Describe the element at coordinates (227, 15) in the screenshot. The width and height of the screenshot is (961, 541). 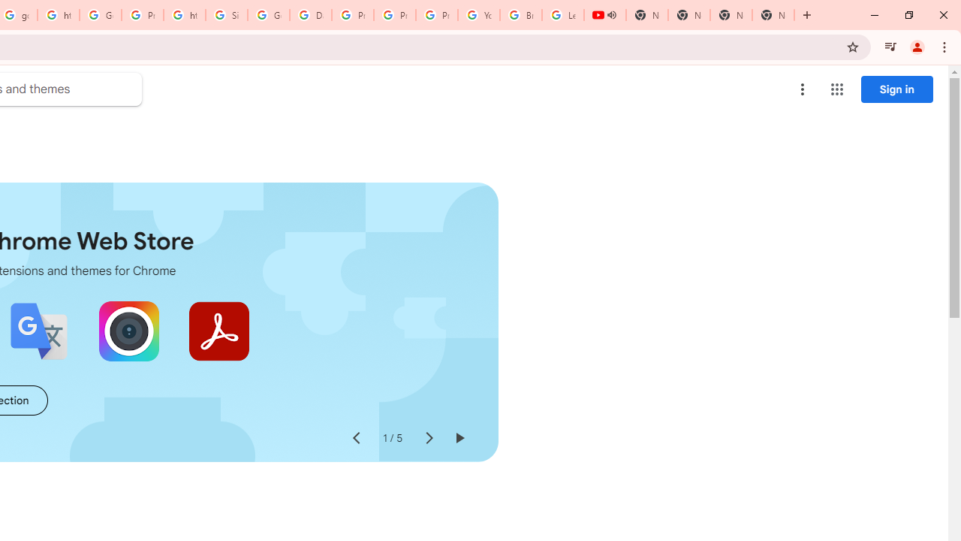
I see `Sign in - Google Accounts` at that location.